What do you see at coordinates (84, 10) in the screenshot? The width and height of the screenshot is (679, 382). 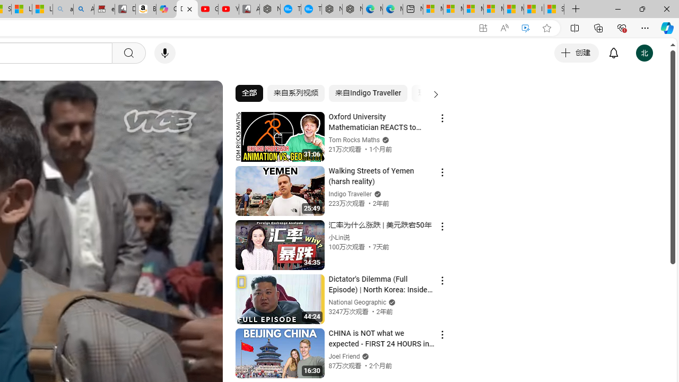 I see `Amazon Echo Dot PNG - Search Images` at bounding box center [84, 10].